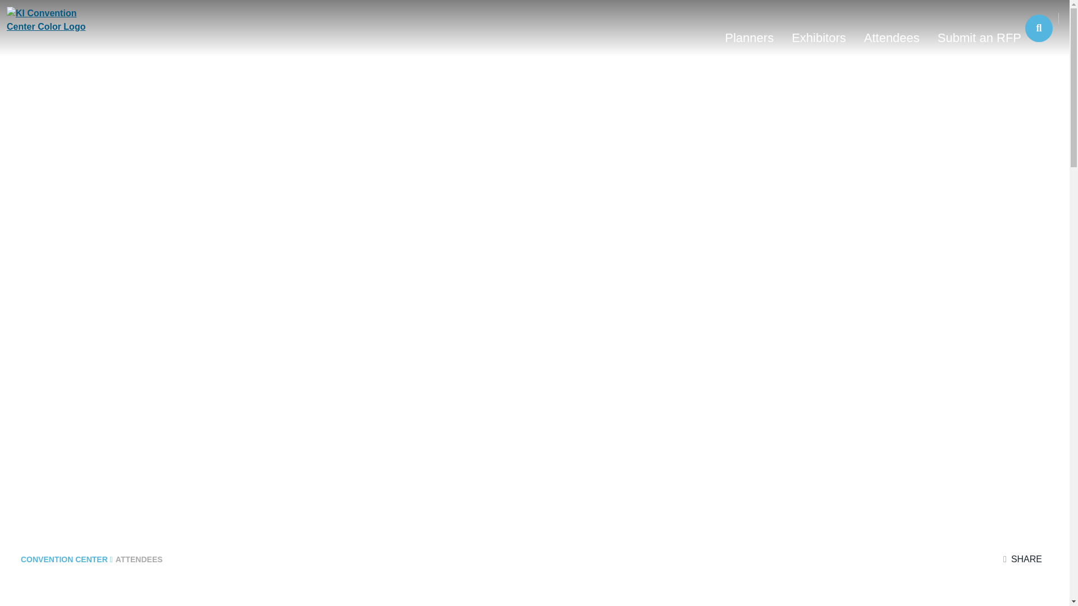 The image size is (1078, 606). I want to click on Attendees, so click(892, 42).